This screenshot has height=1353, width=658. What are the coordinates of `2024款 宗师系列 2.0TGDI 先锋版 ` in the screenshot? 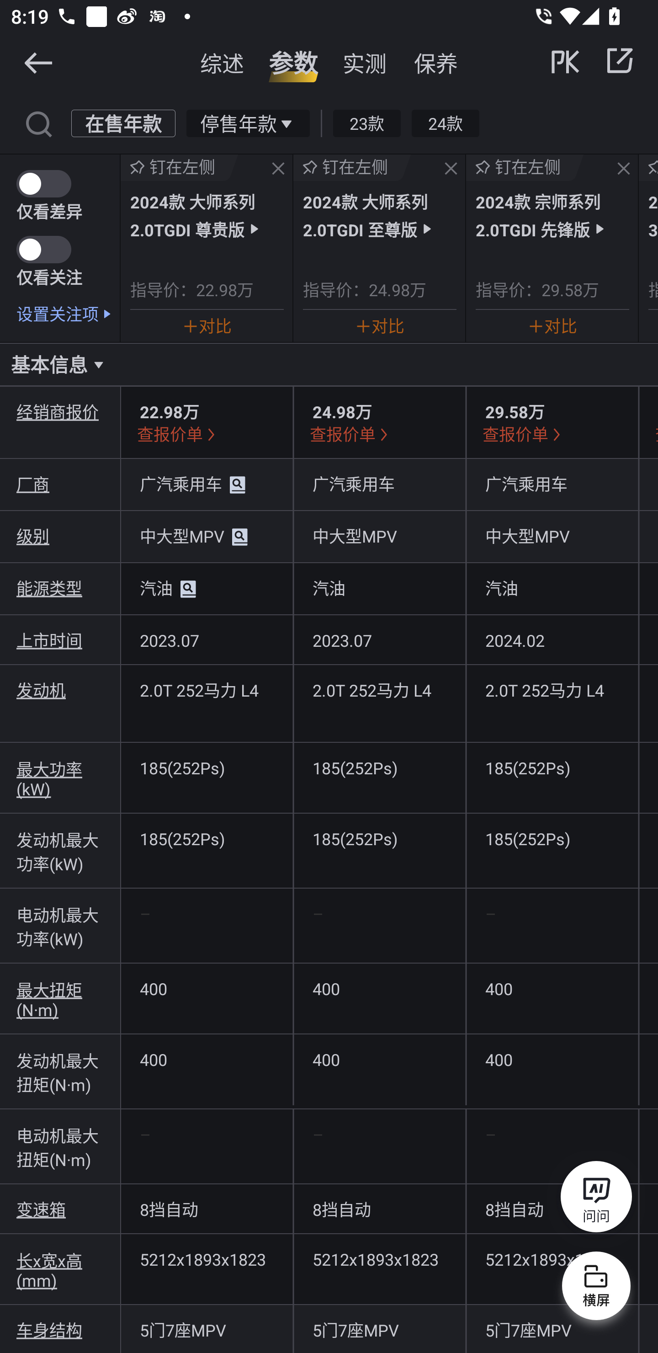 It's located at (552, 215).